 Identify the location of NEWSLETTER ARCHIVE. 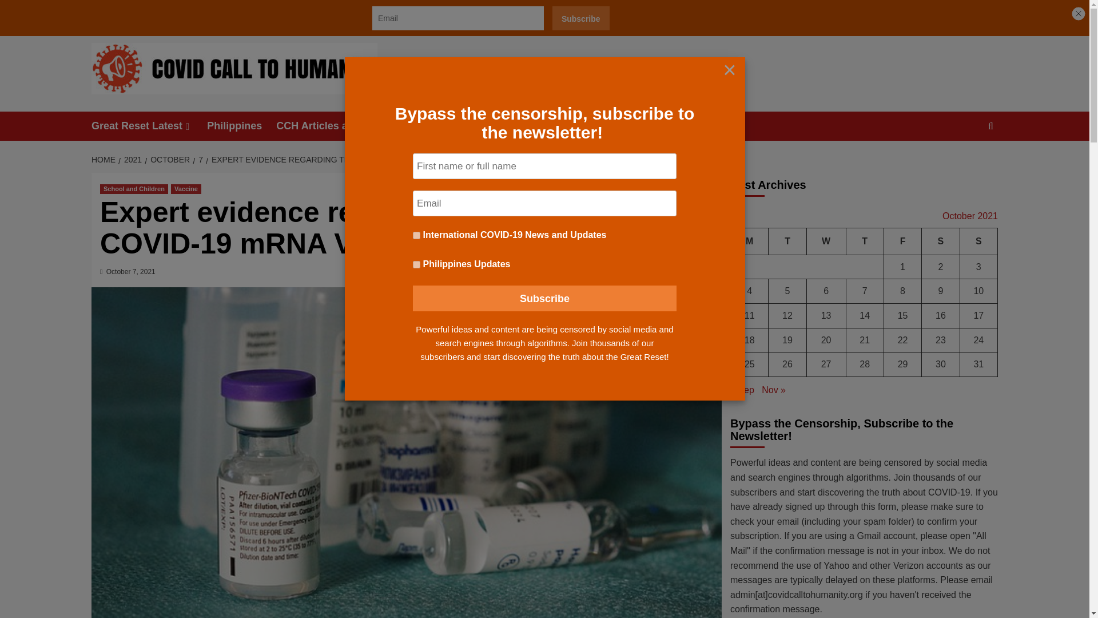
(248, 13).